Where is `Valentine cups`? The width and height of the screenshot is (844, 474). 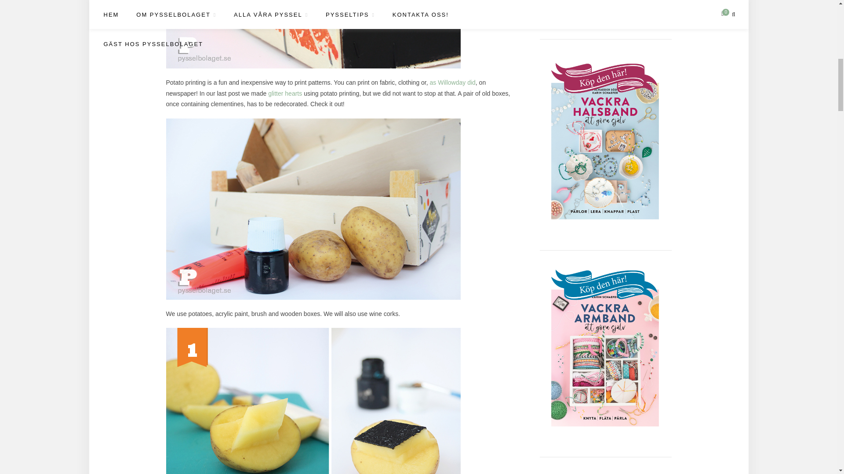
Valentine cups is located at coordinates (286, 93).